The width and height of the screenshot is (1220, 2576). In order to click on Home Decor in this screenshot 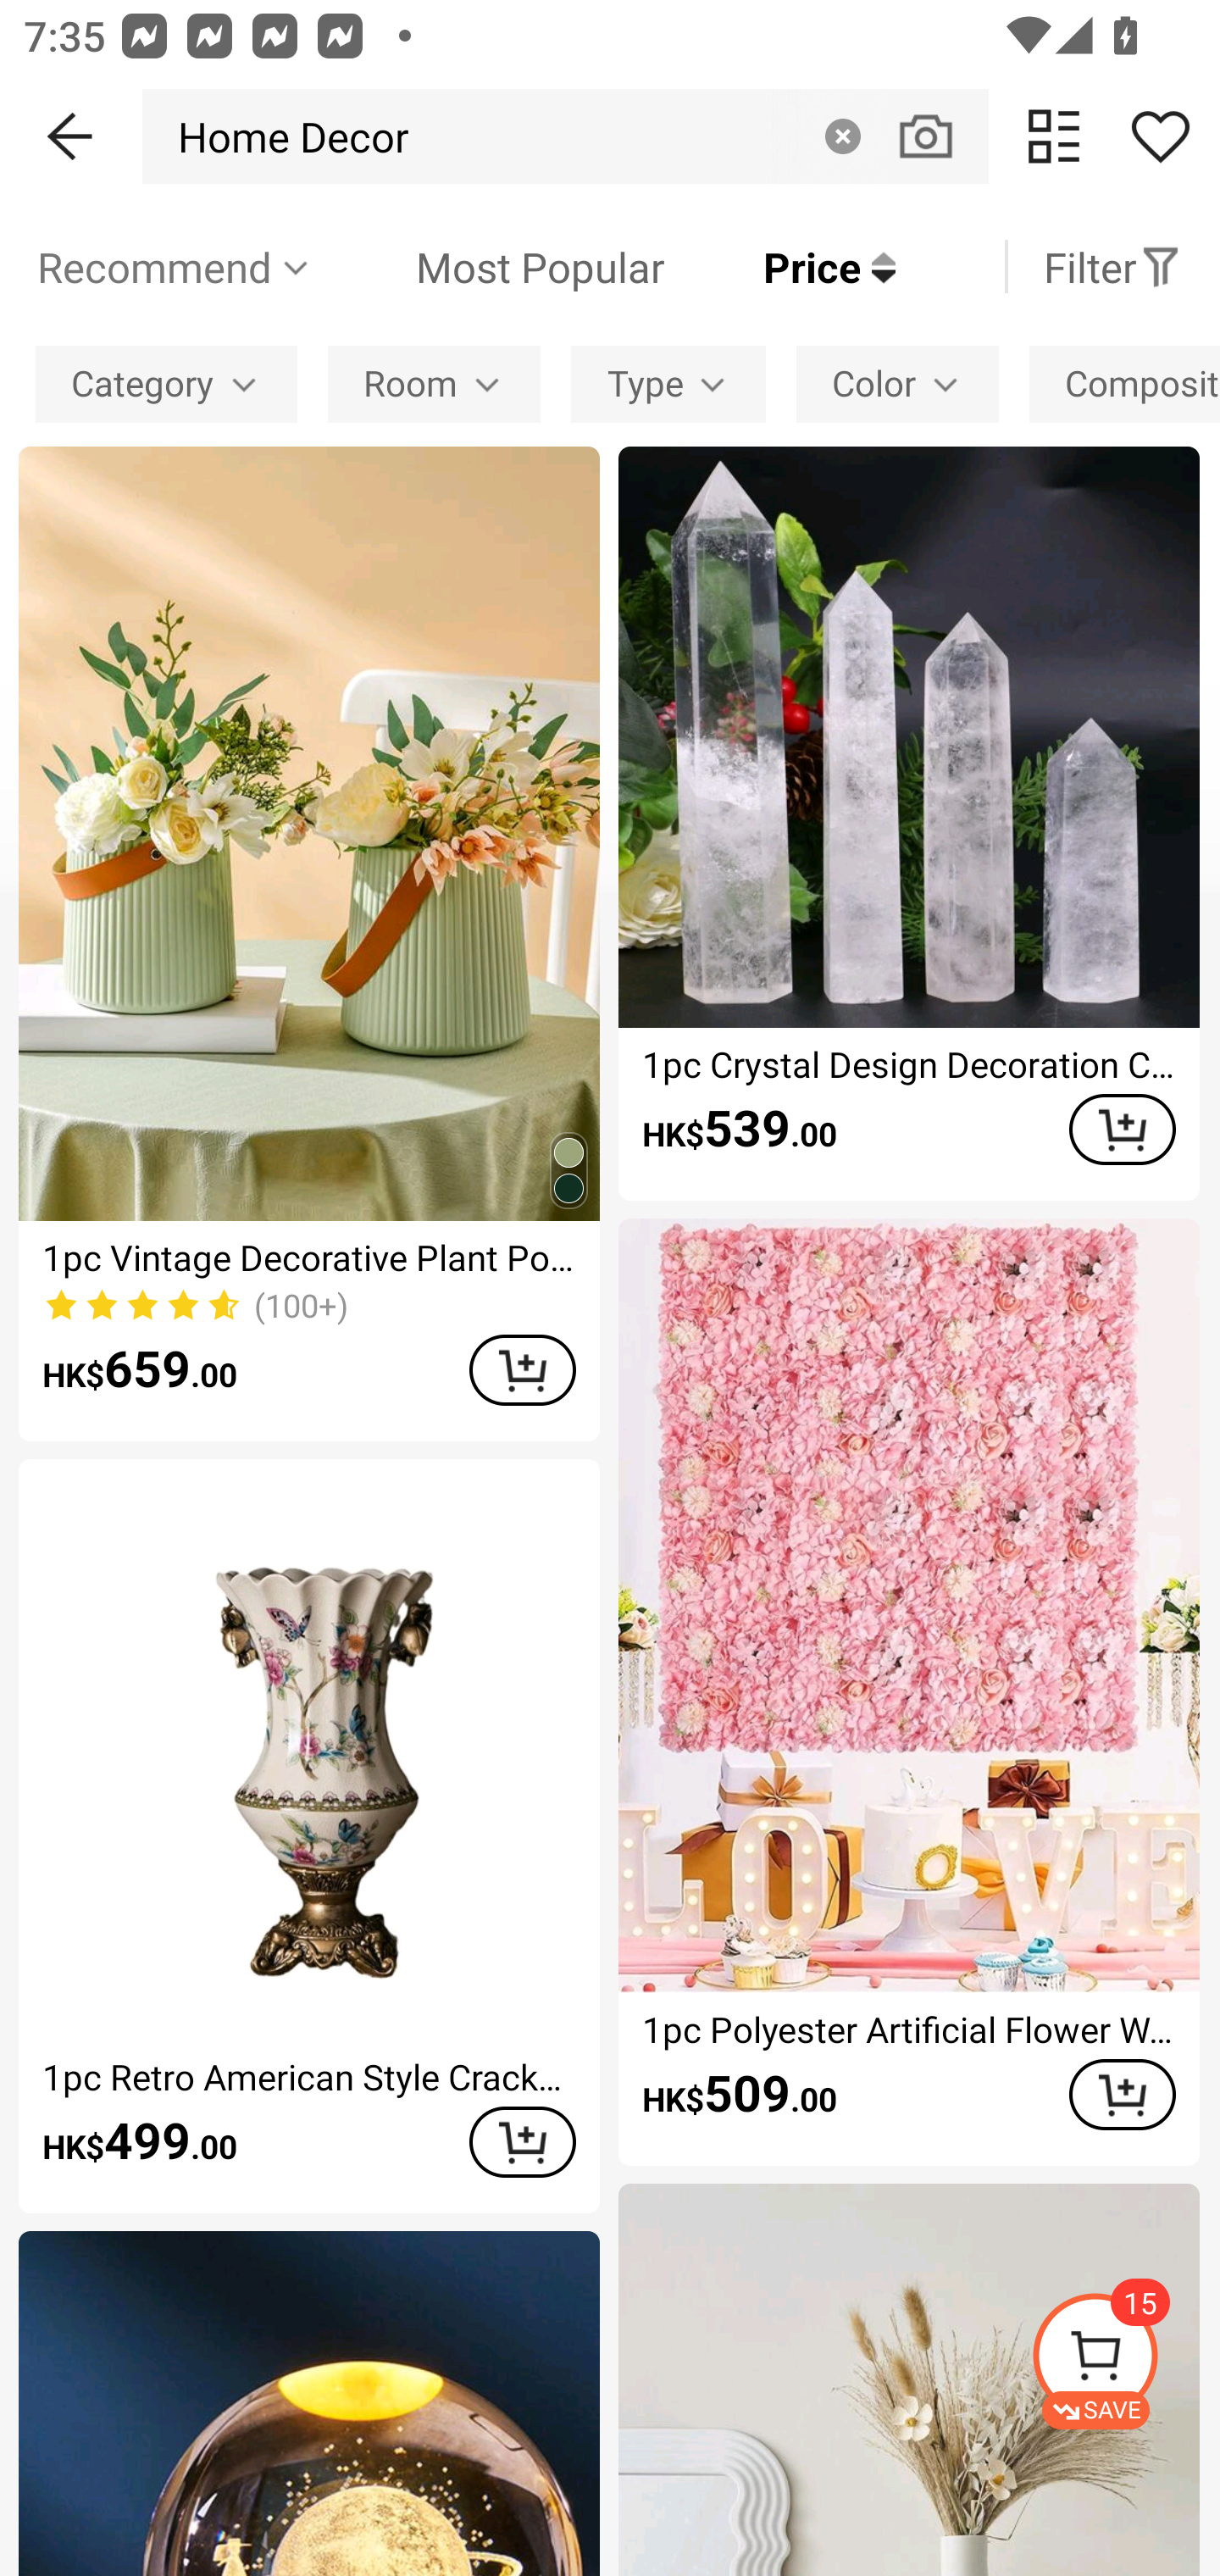, I will do `click(285, 136)`.